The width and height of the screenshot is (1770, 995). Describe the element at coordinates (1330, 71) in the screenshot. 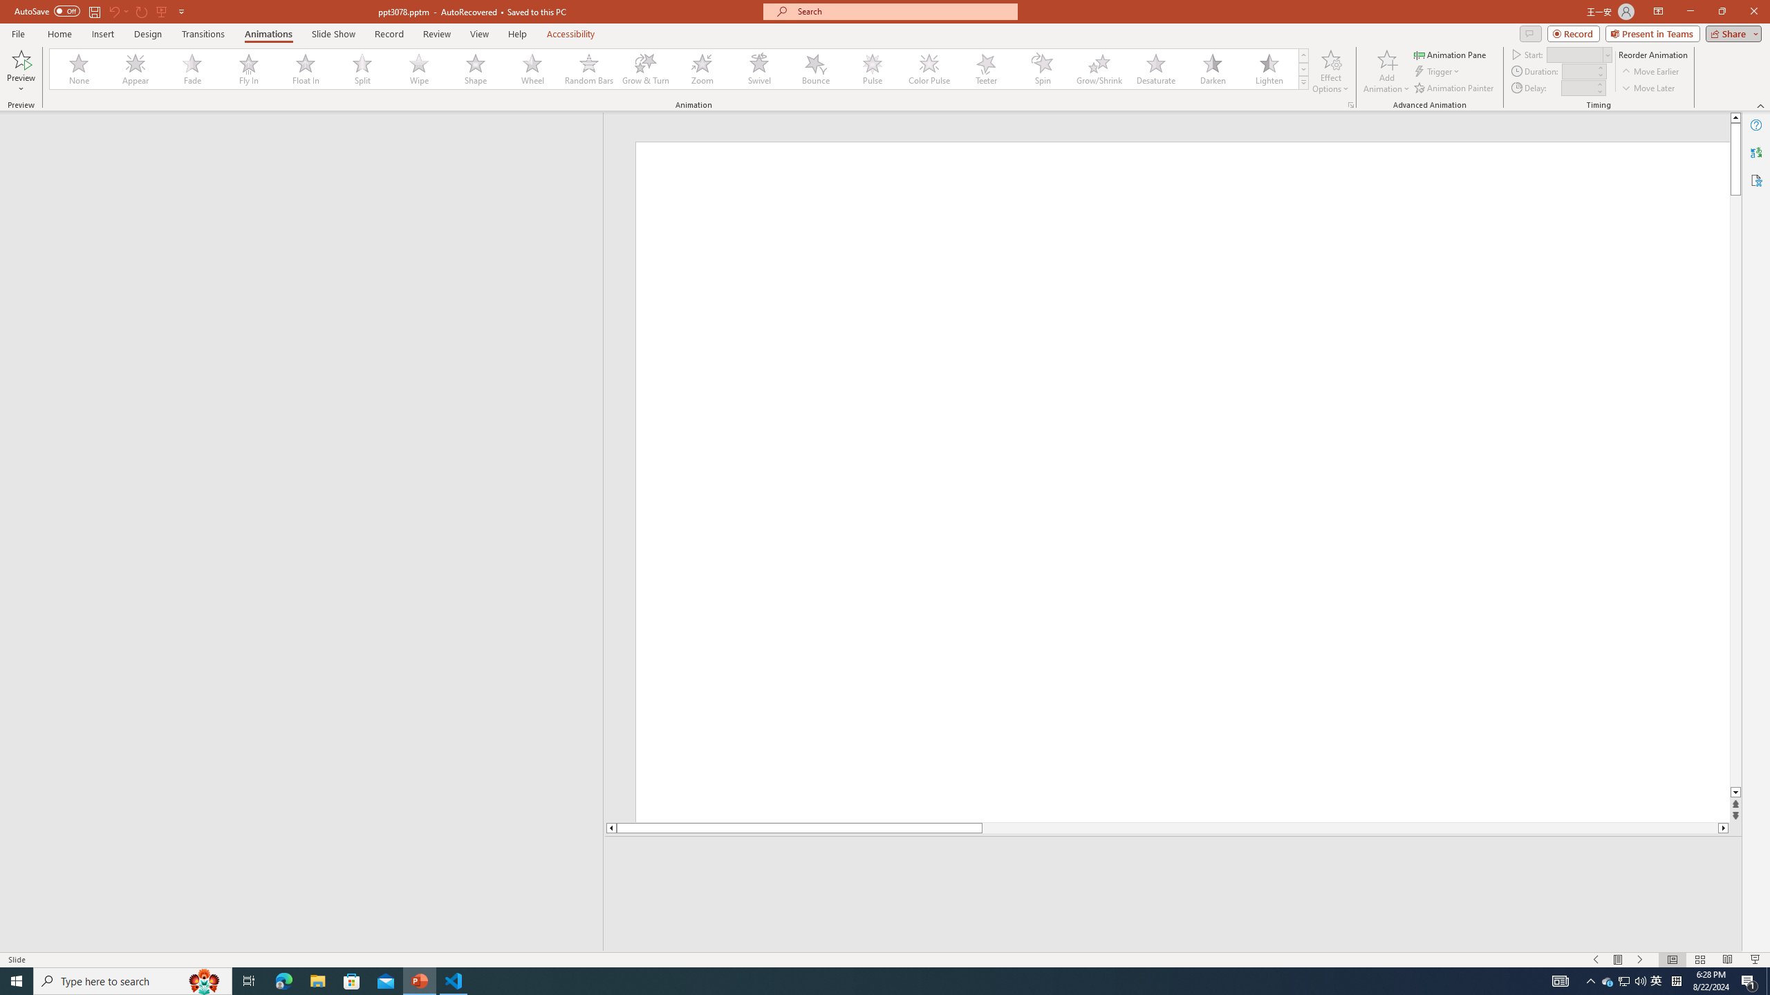

I see `Effect Options` at that location.